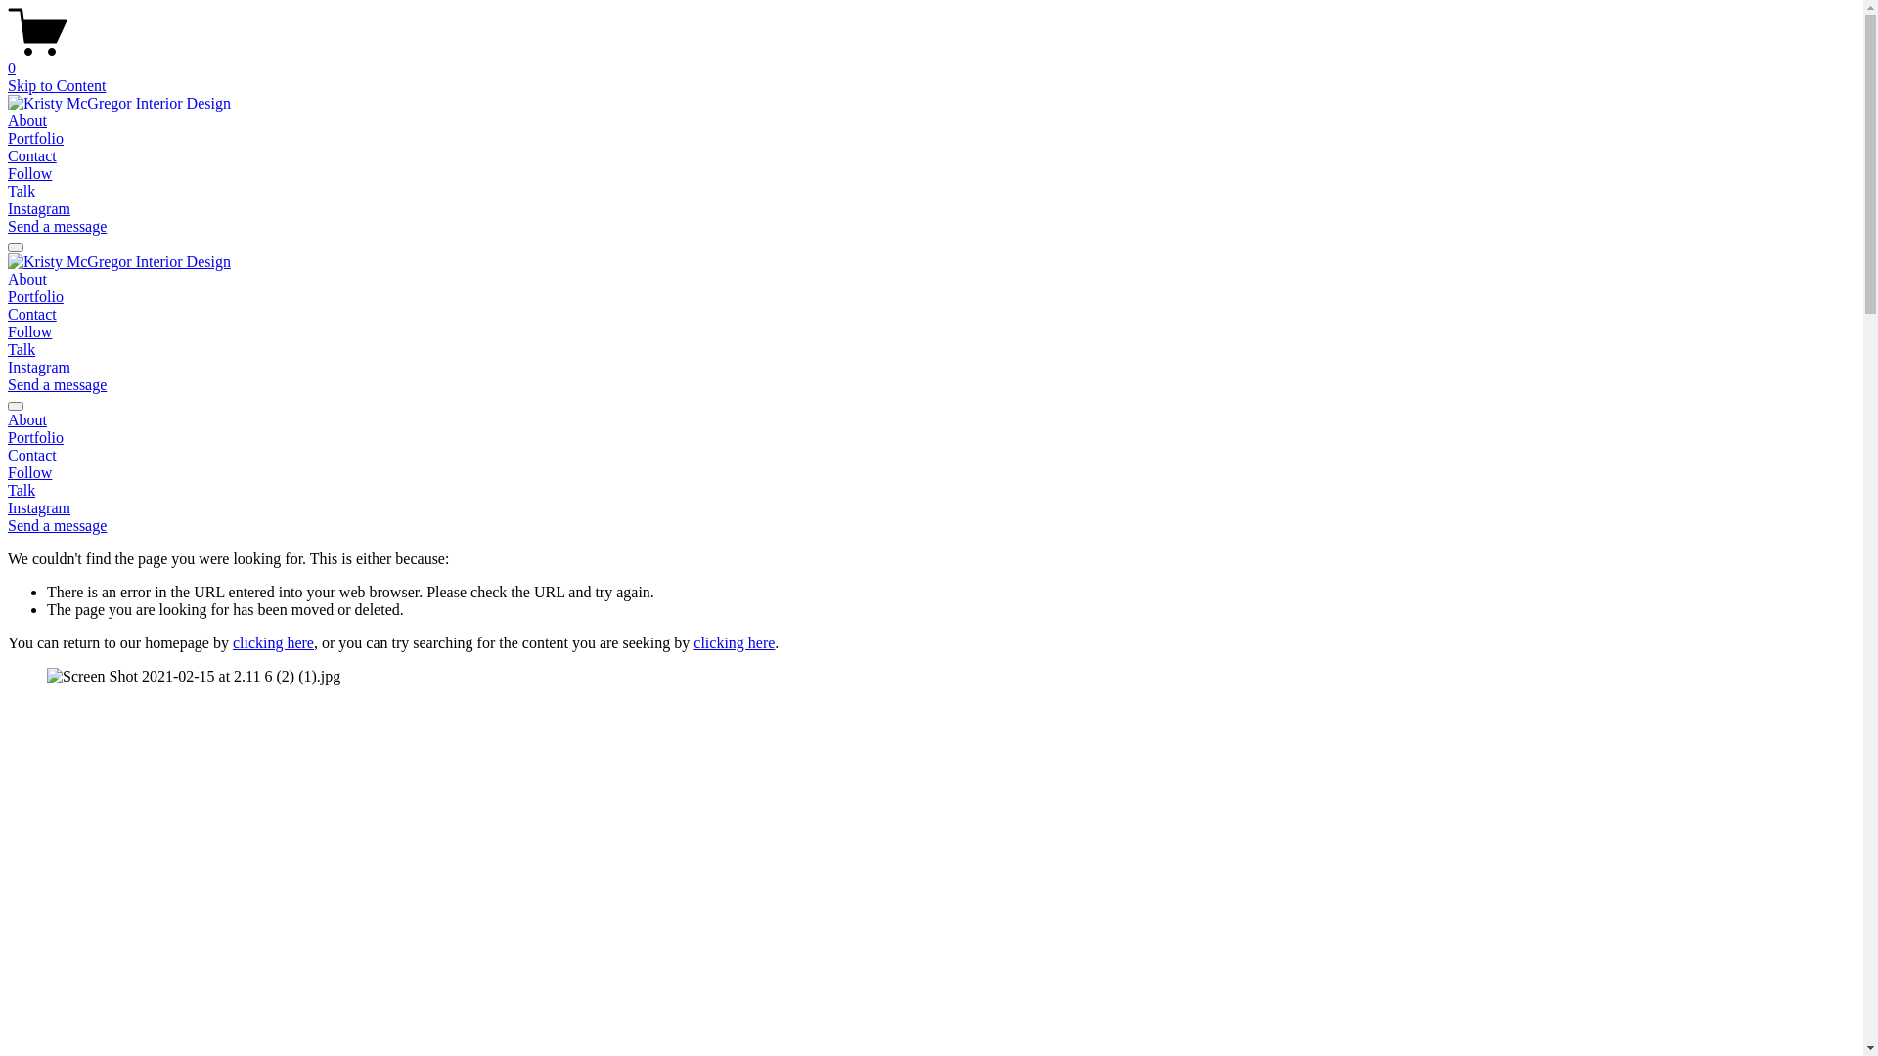  I want to click on Contact, so click(32, 315).